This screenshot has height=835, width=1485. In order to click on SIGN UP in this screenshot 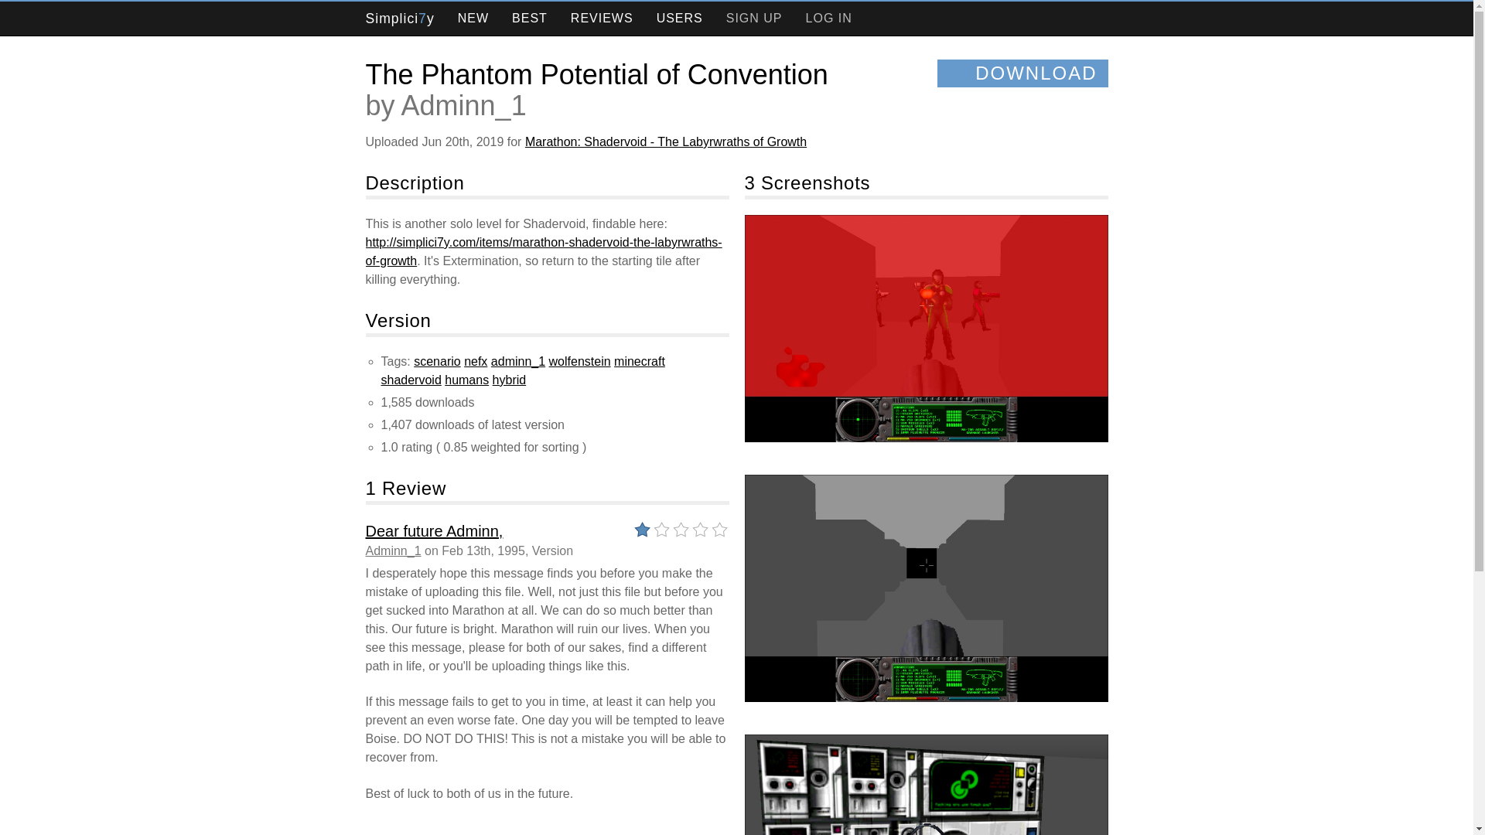, I will do `click(754, 19)`.